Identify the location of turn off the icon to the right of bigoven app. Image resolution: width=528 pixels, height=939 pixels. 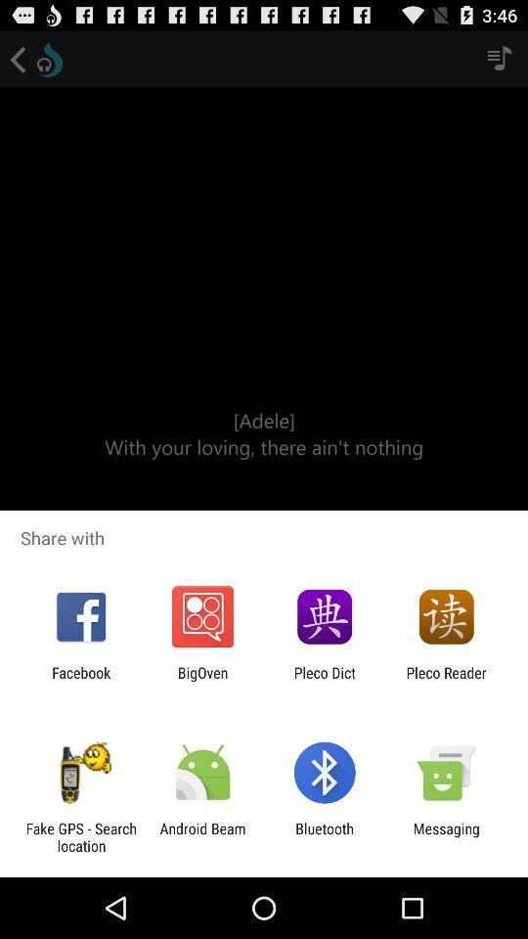
(325, 681).